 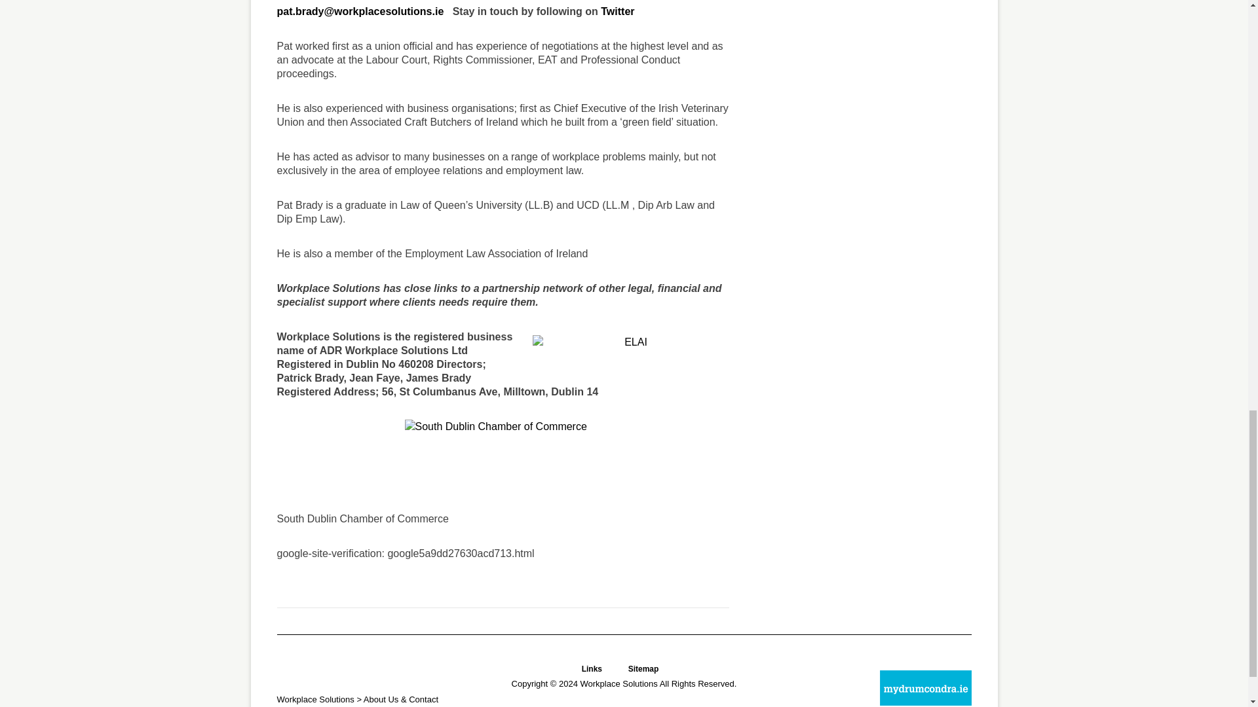 I want to click on Twitter, so click(x=617, y=10).